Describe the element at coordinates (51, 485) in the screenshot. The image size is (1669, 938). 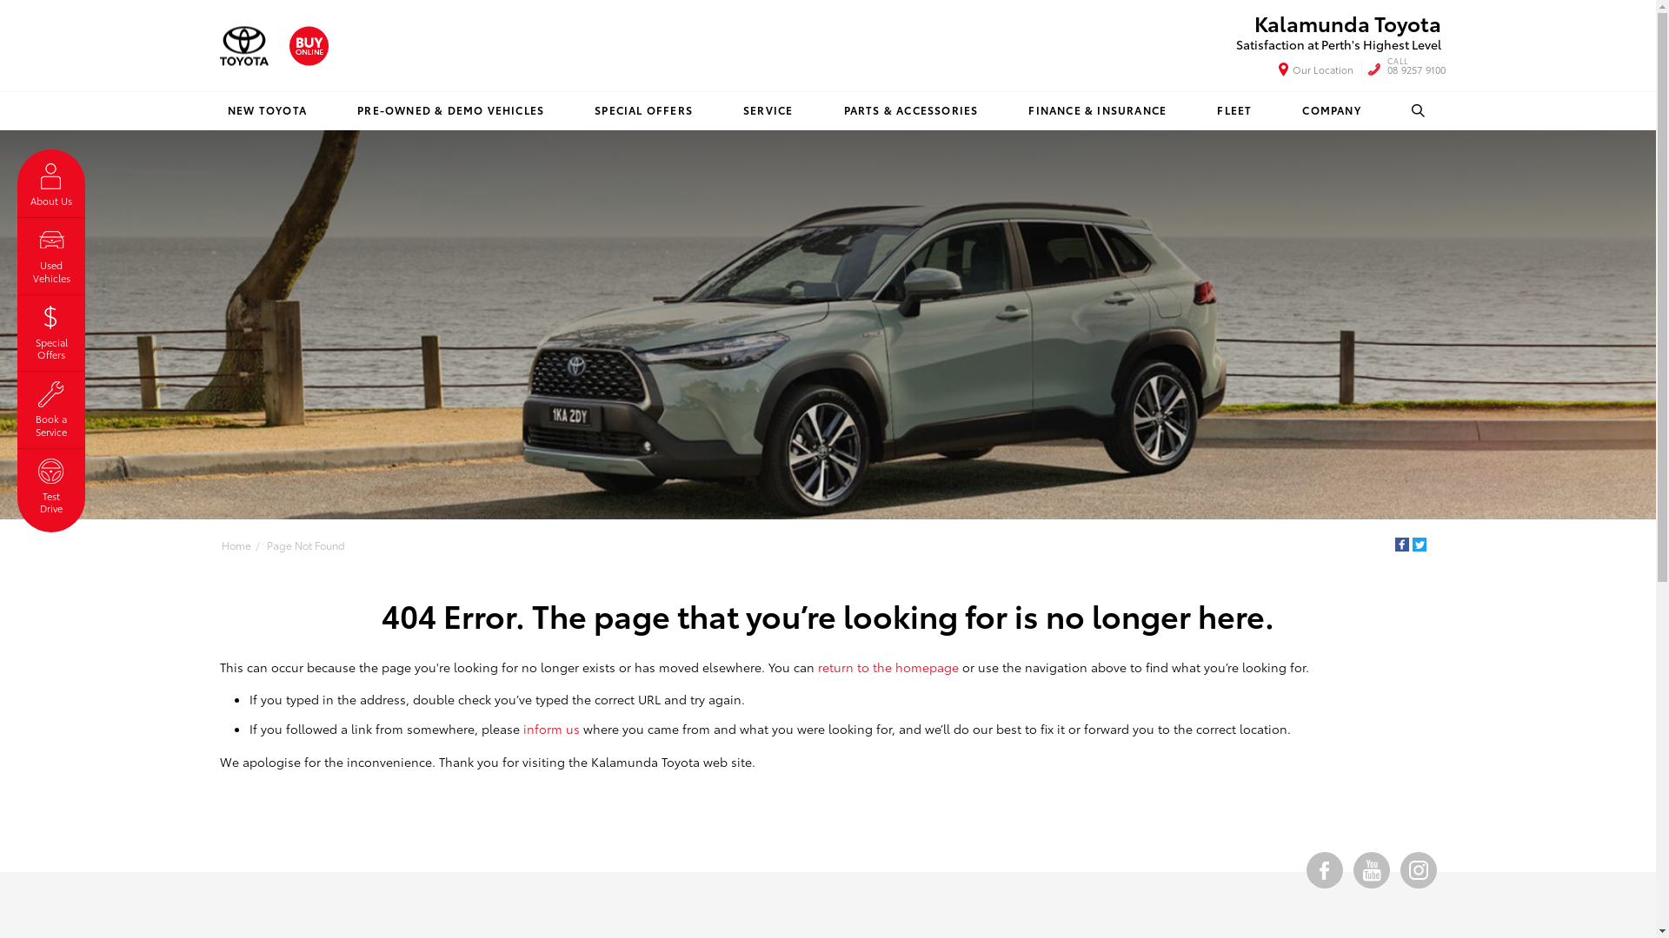
I see `Test Drive` at that location.